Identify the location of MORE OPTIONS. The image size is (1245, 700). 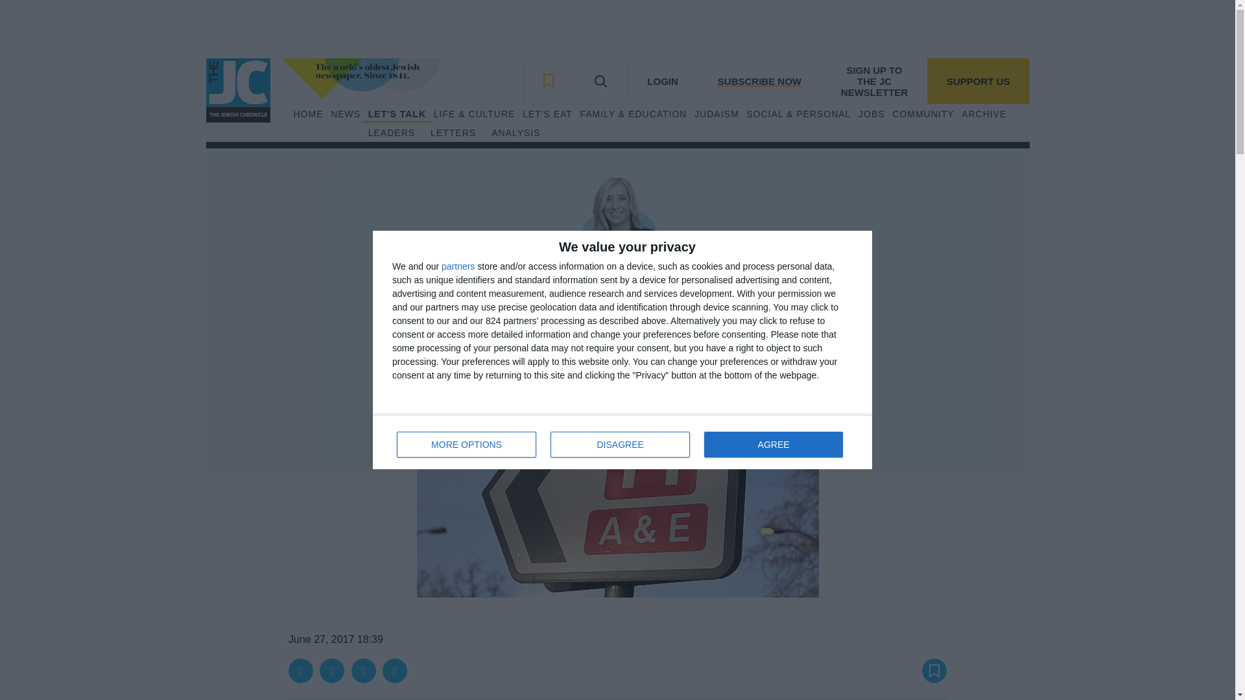
(467, 445).